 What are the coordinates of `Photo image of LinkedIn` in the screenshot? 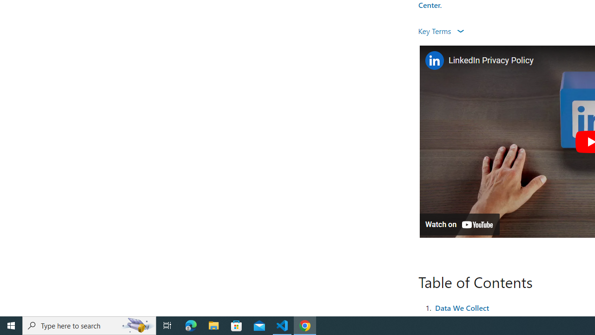 It's located at (434, 60).